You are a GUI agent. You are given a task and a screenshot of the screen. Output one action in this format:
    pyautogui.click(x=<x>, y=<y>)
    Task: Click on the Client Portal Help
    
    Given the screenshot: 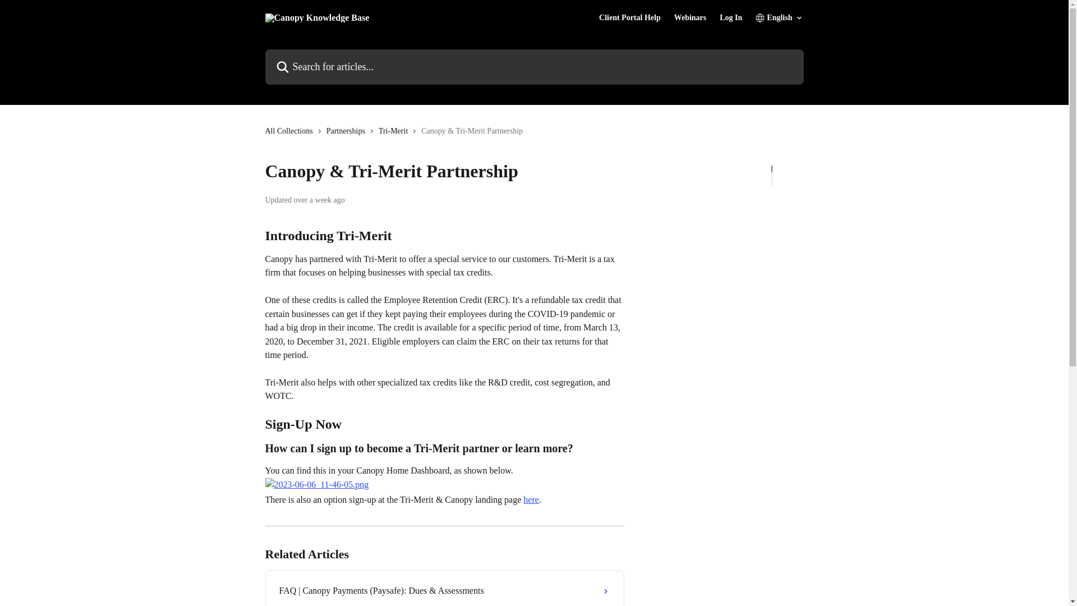 What is the action you would take?
    pyautogui.click(x=629, y=17)
    